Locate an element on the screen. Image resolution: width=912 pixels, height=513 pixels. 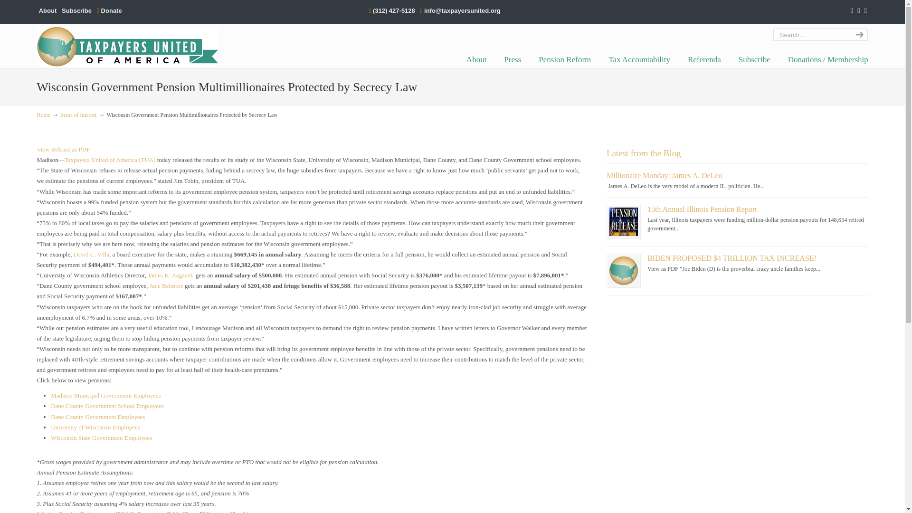
15th Annual Illinois Pension Report is located at coordinates (702, 209).